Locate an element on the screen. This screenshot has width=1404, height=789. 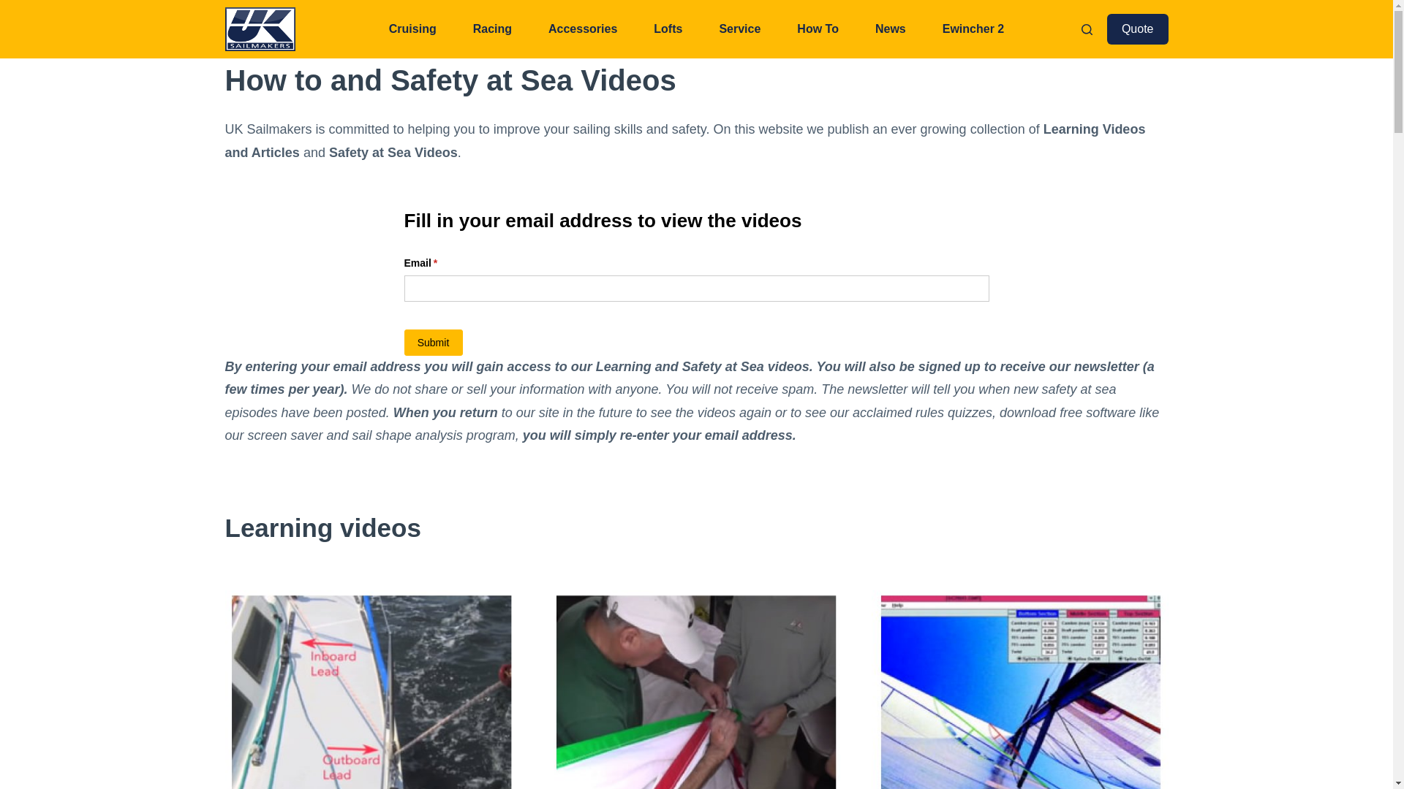
News is located at coordinates (890, 29).